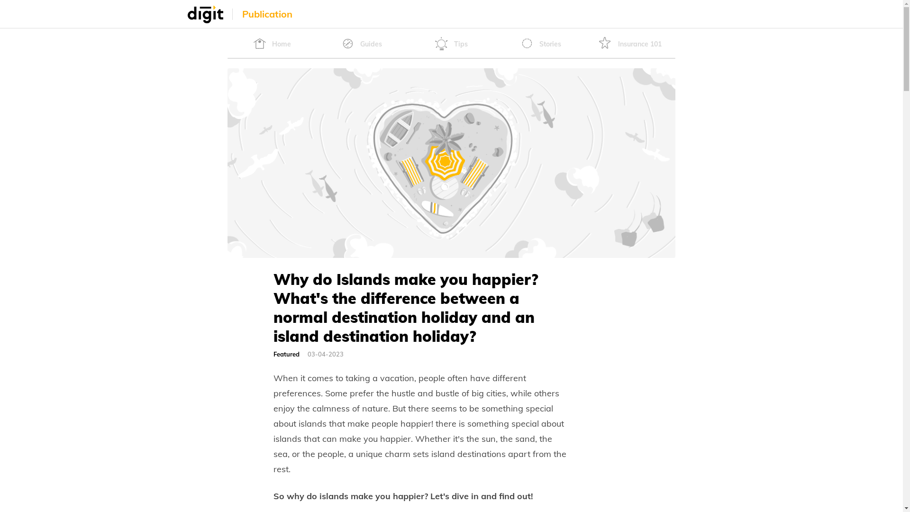 This screenshot has height=512, width=910. What do you see at coordinates (541, 44) in the screenshot?
I see `Stories` at bounding box center [541, 44].